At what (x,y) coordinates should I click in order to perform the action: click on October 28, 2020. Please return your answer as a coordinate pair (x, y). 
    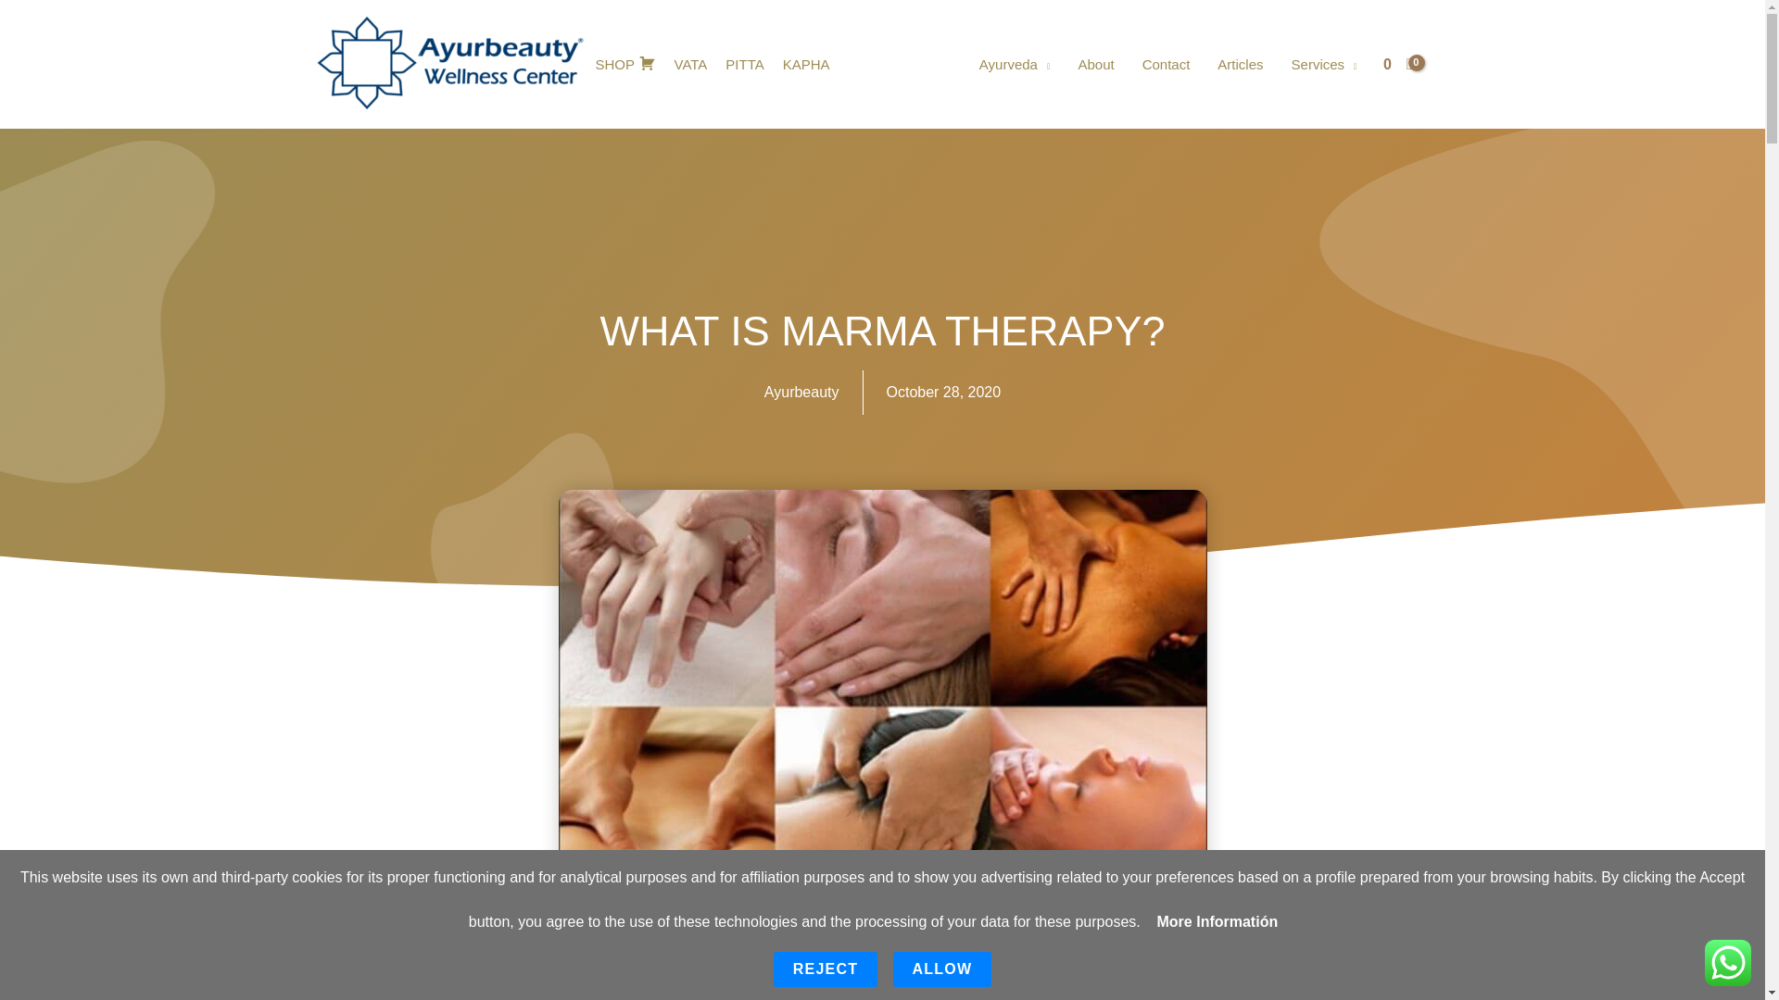
    Looking at the image, I should click on (943, 393).